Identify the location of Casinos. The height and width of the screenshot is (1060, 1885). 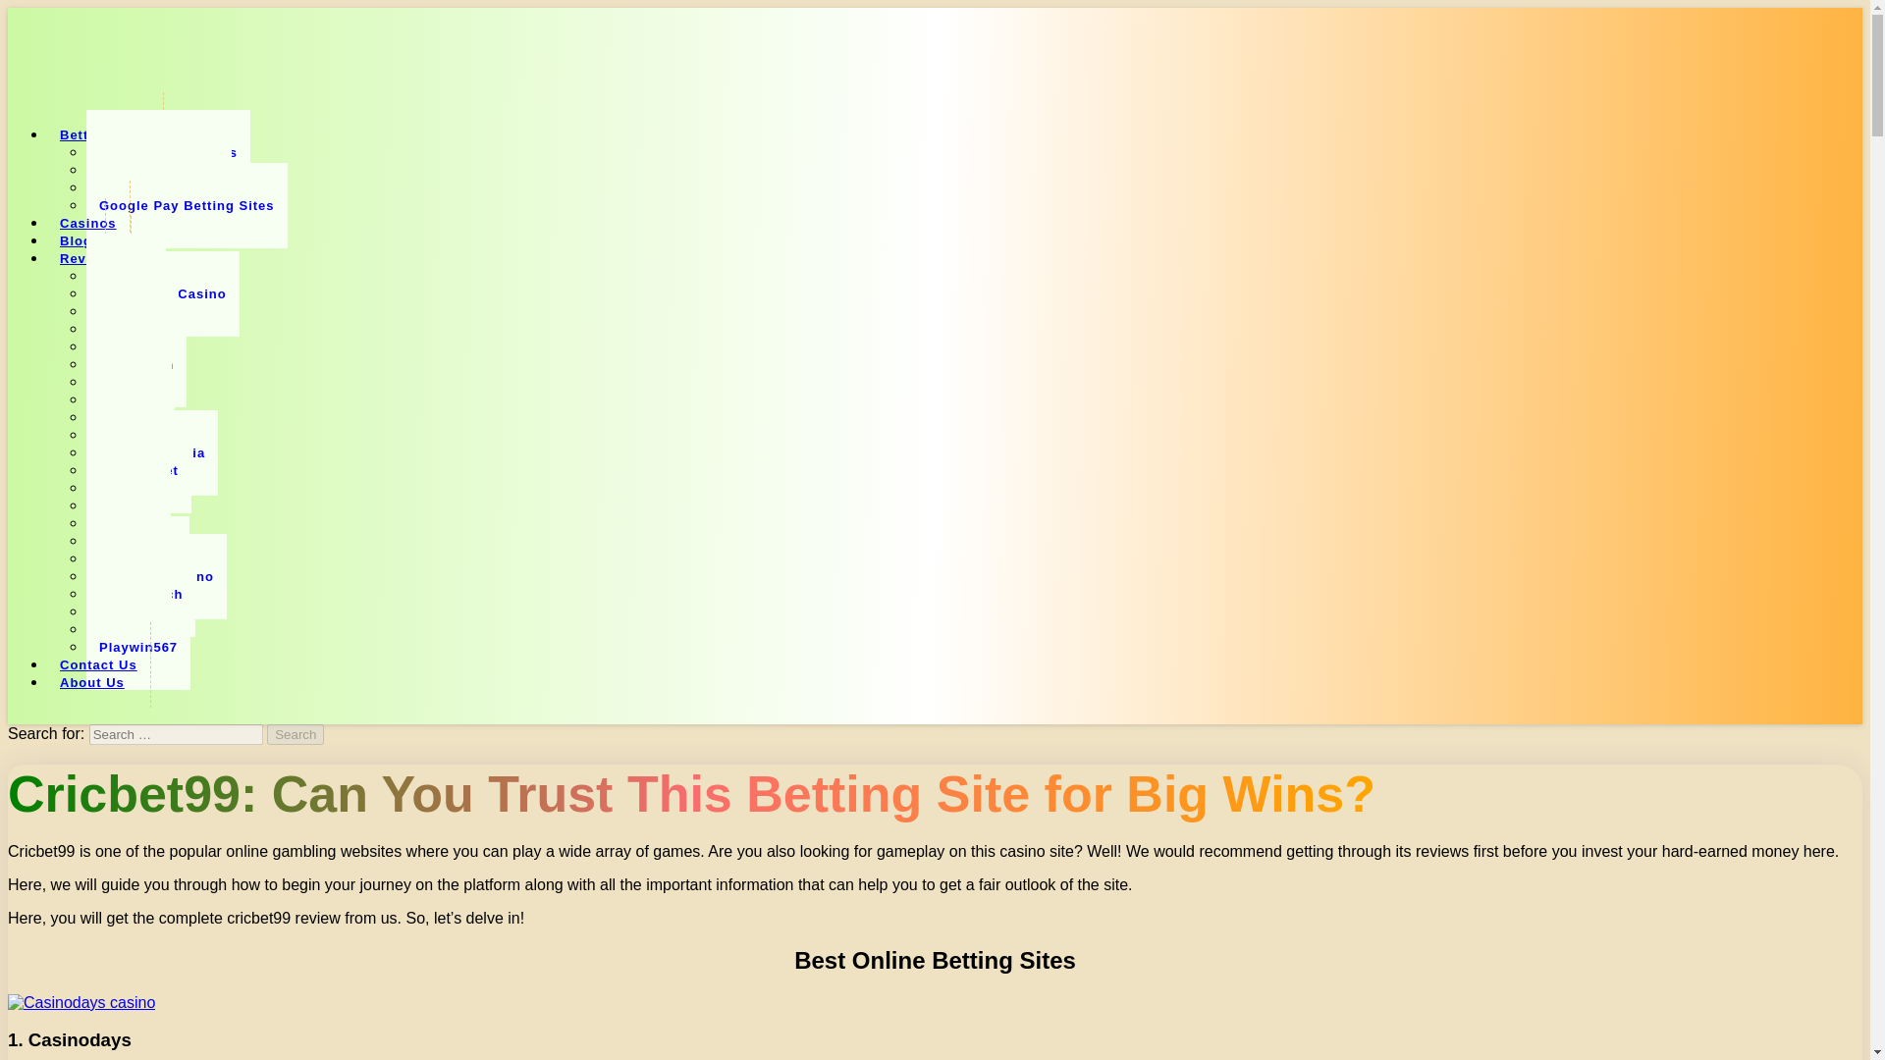
(88, 223).